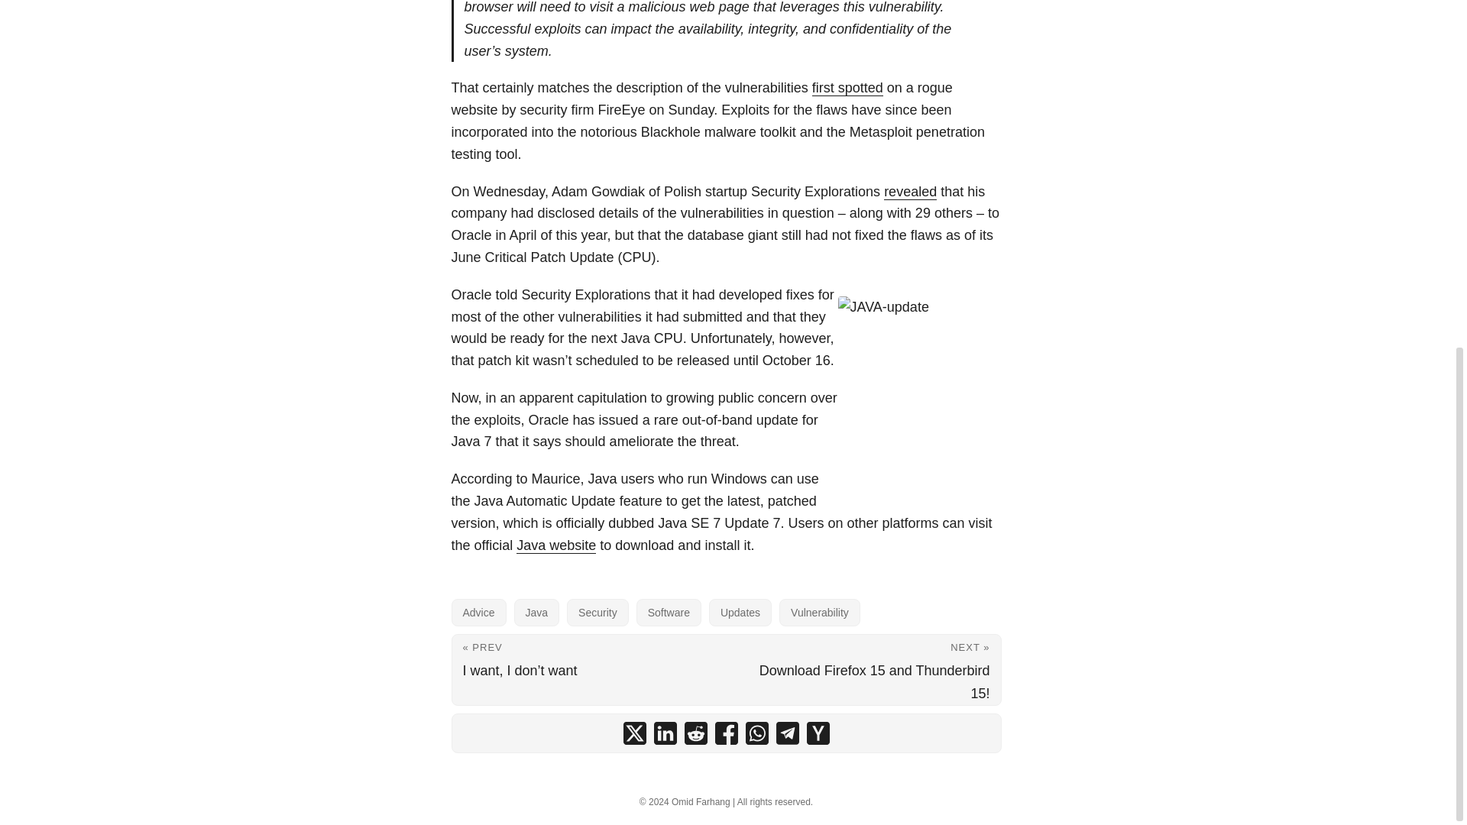 Image resolution: width=1467 pixels, height=825 pixels. What do you see at coordinates (911, 191) in the screenshot?
I see `revealed` at bounding box center [911, 191].